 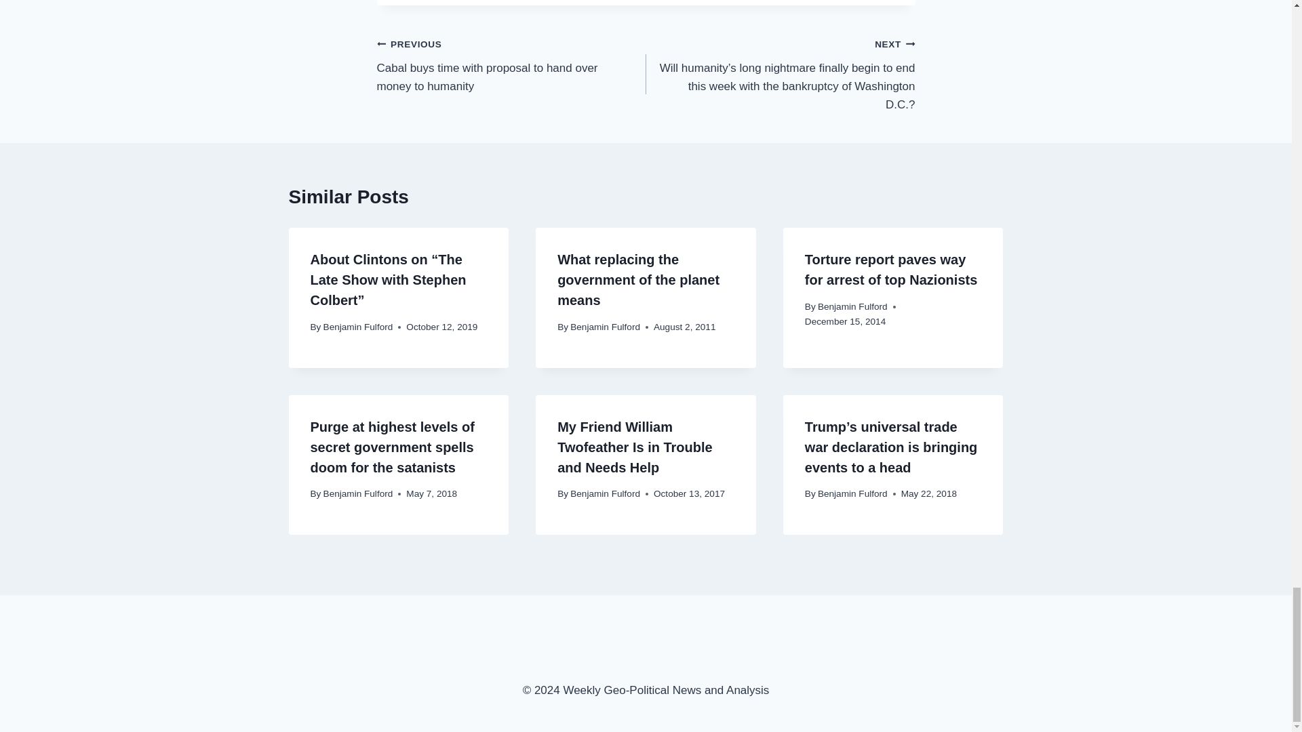 What do you see at coordinates (638, 279) in the screenshot?
I see `What replacing the government of the planet means` at bounding box center [638, 279].